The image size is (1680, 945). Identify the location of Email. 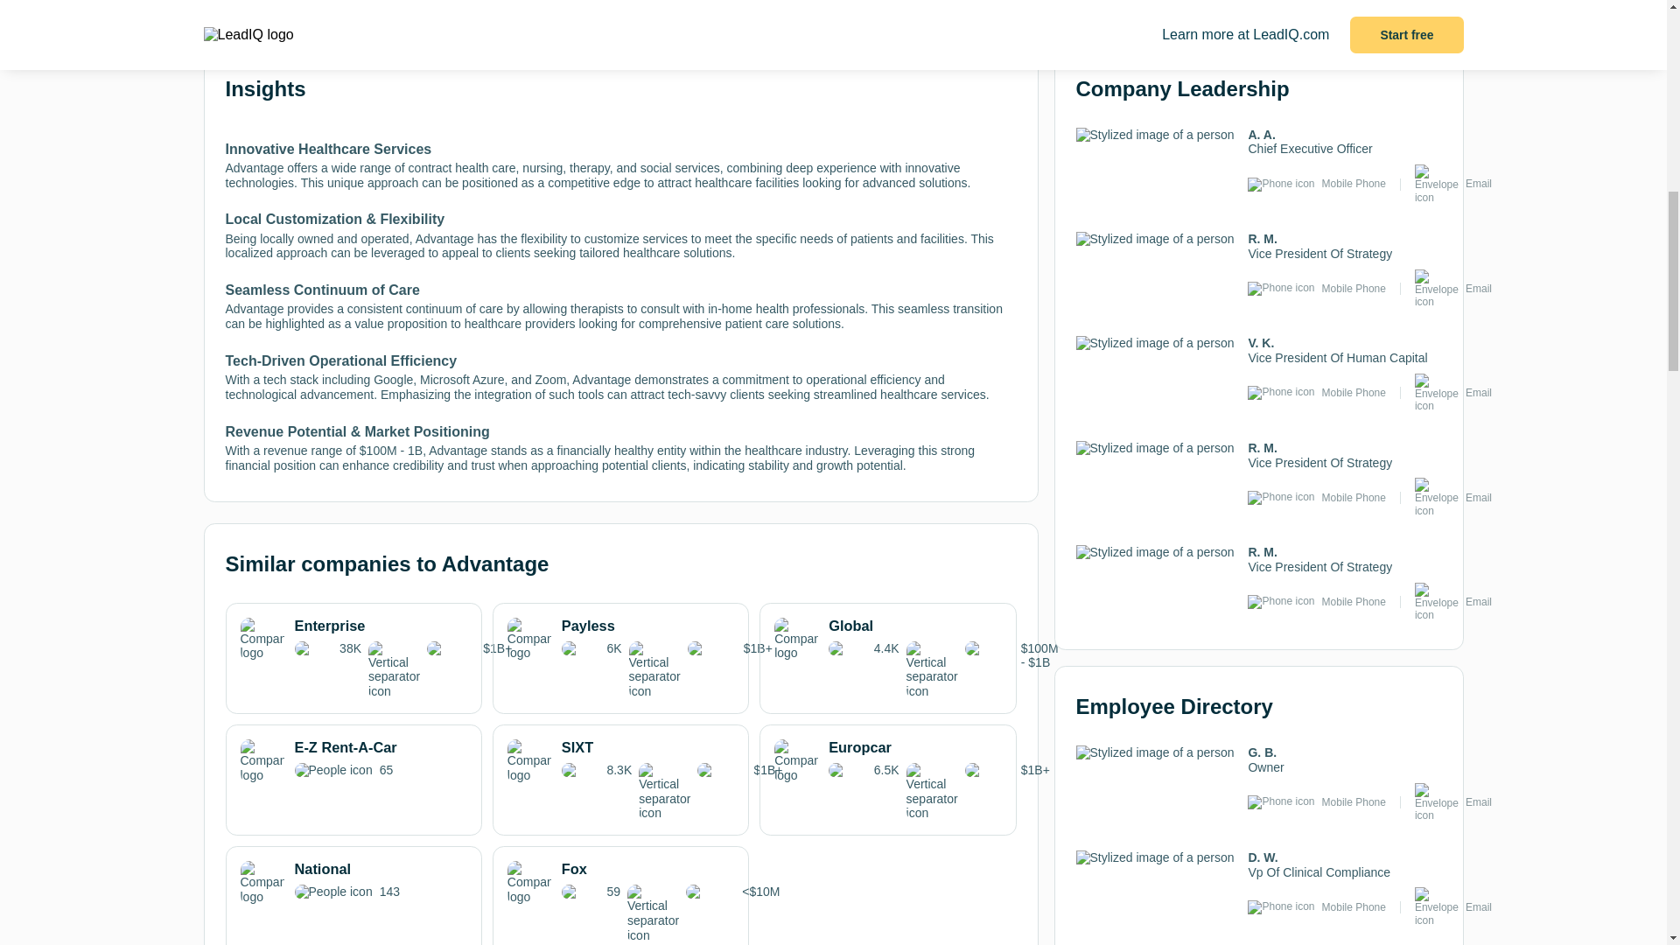
(1478, 288).